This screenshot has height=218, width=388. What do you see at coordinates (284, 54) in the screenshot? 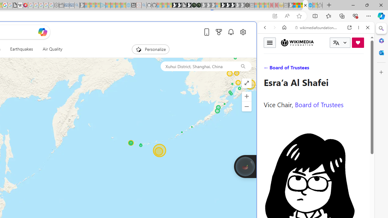
I see `This site scope` at bounding box center [284, 54].